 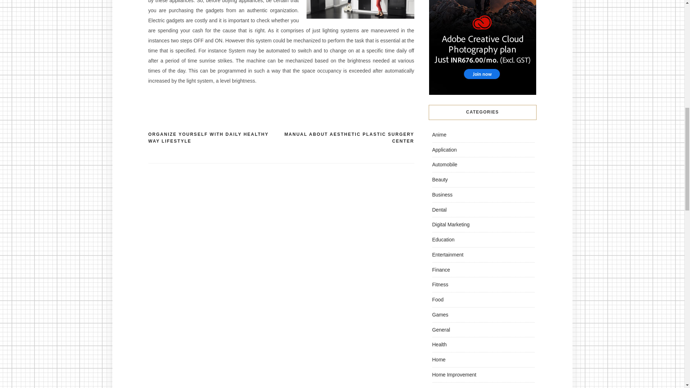 I want to click on Health, so click(x=439, y=344).